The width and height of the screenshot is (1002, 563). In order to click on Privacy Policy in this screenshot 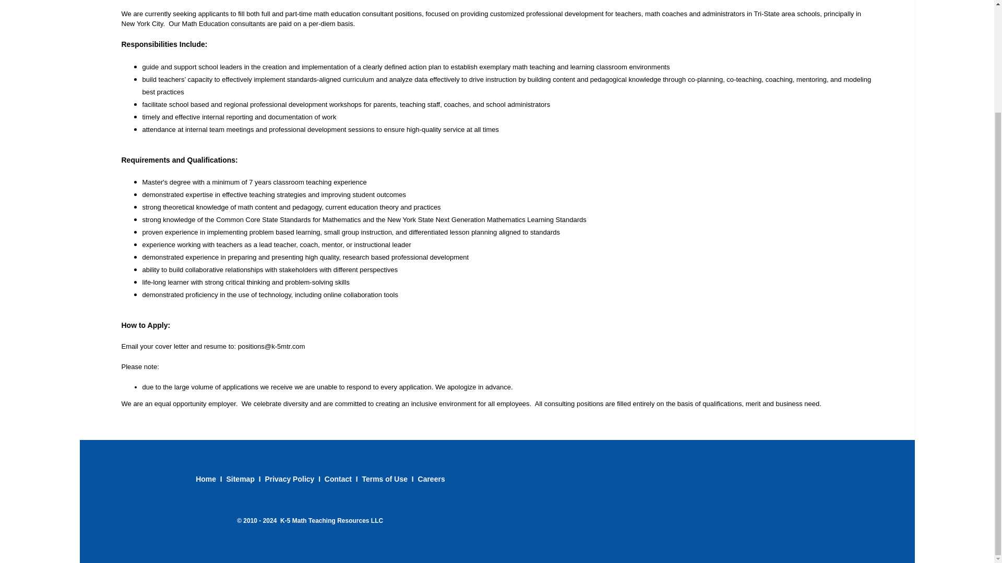, I will do `click(289, 479)`.